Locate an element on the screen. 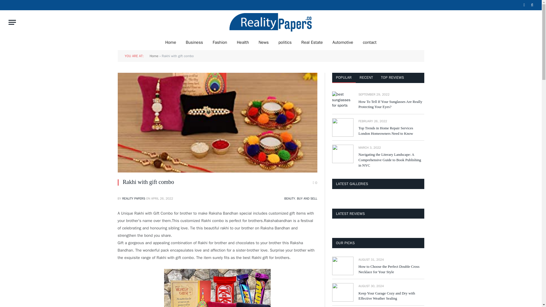 This screenshot has height=307, width=546. politics is located at coordinates (285, 42).